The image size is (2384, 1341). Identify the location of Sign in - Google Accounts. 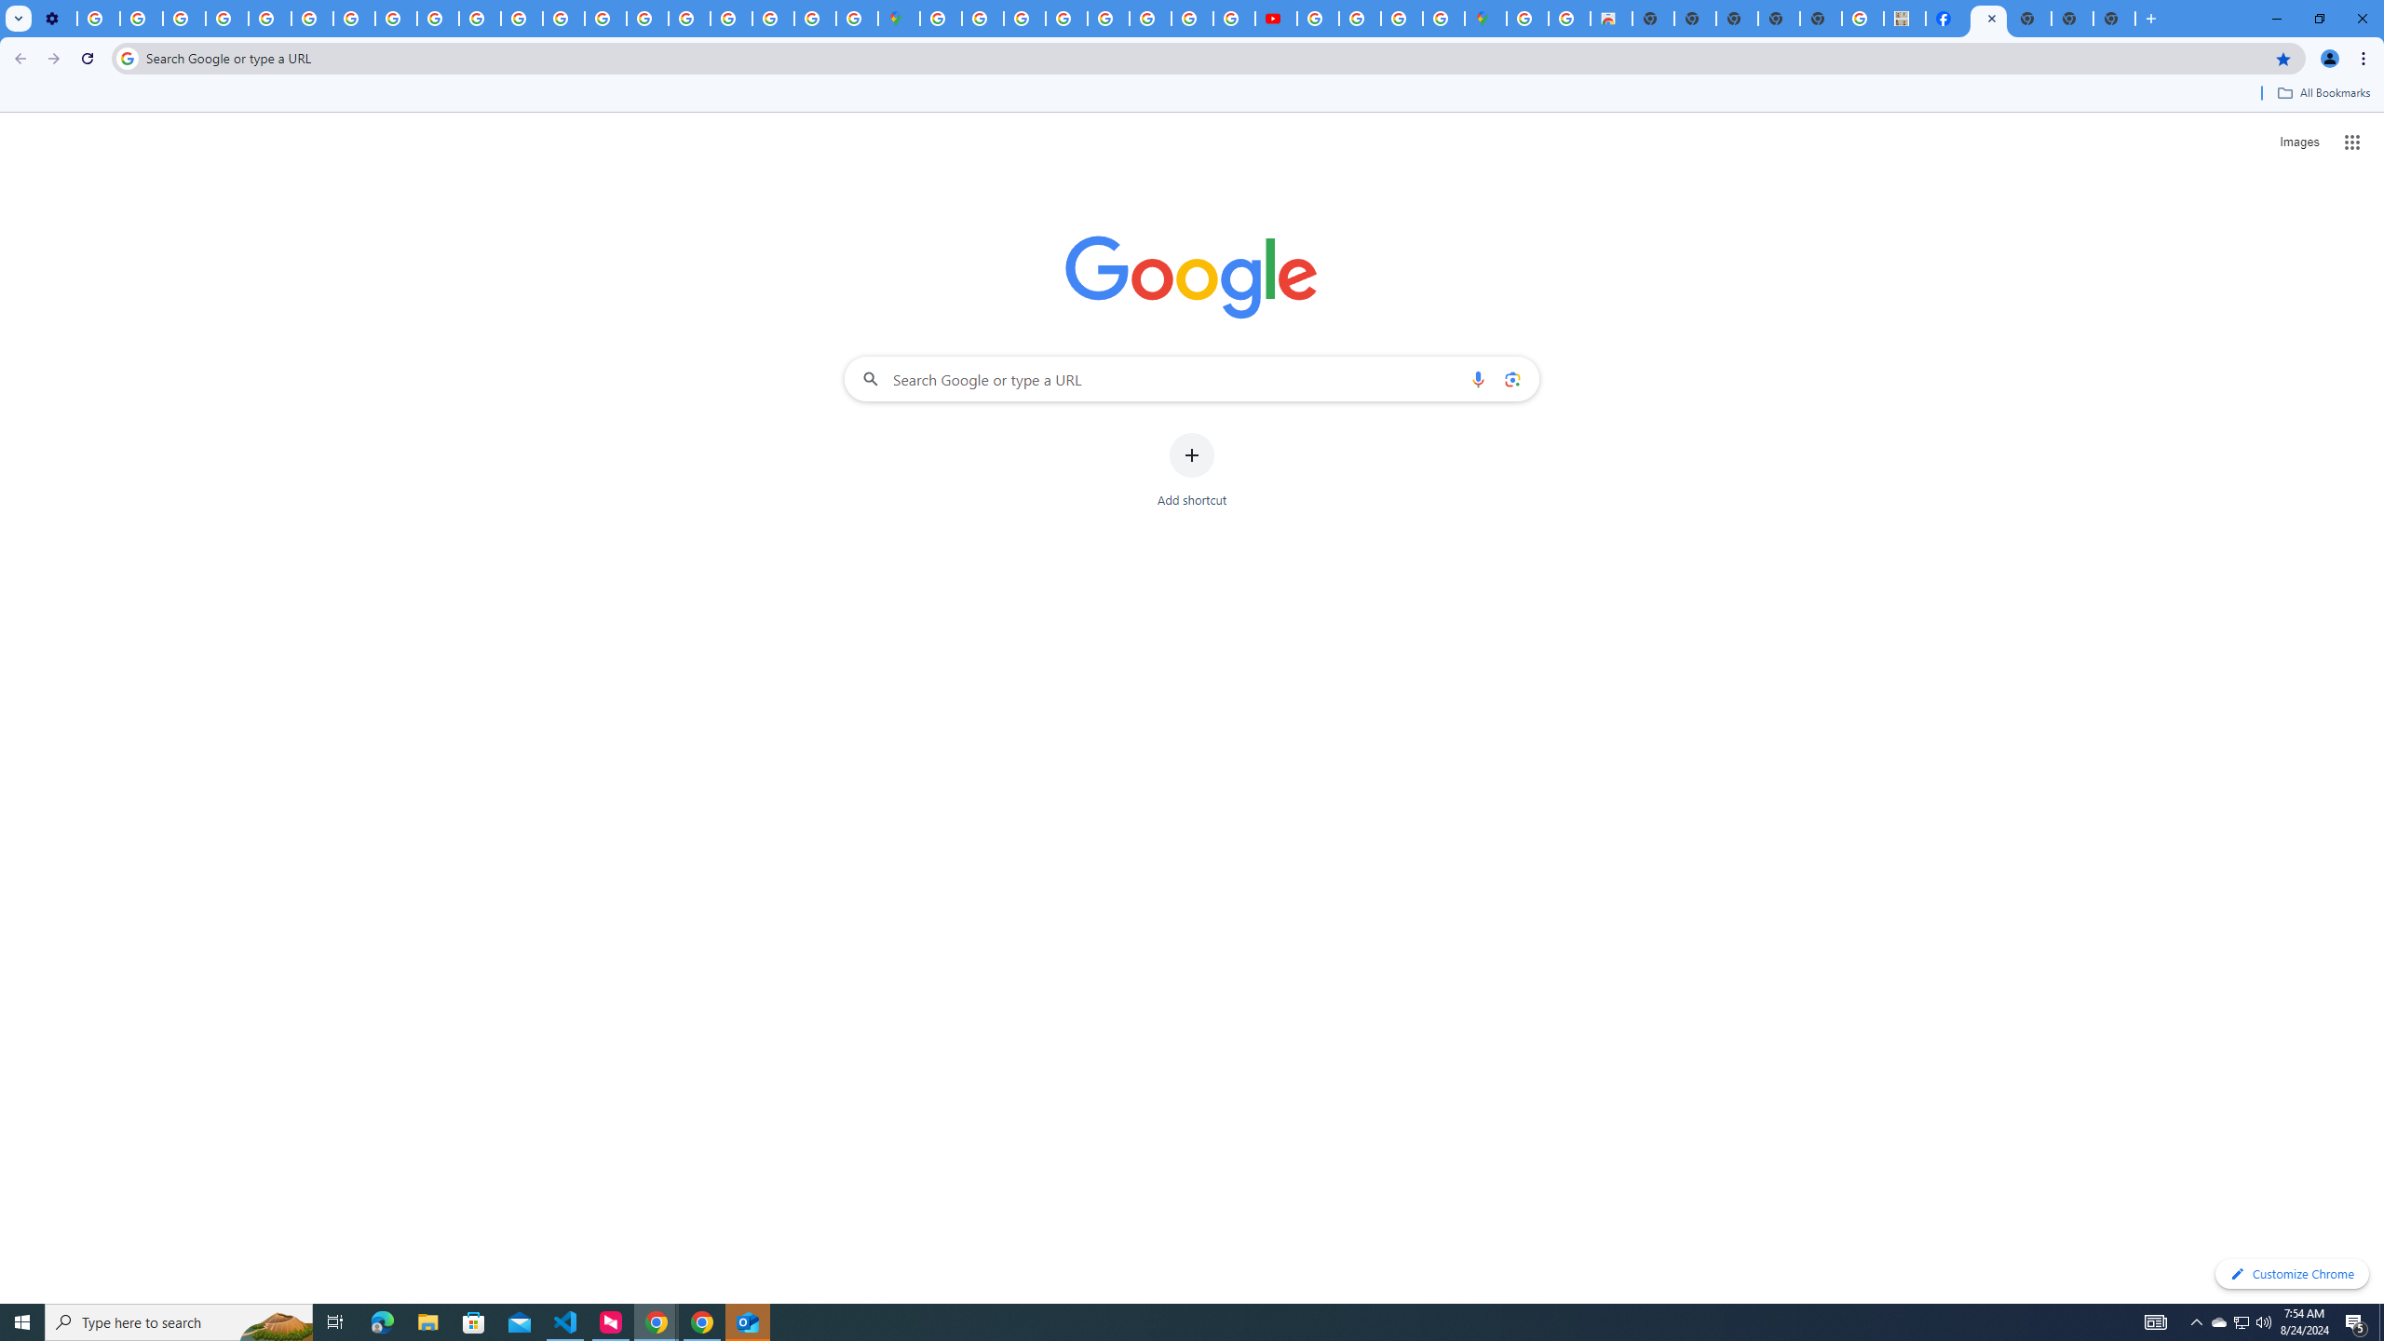
(732, 19).